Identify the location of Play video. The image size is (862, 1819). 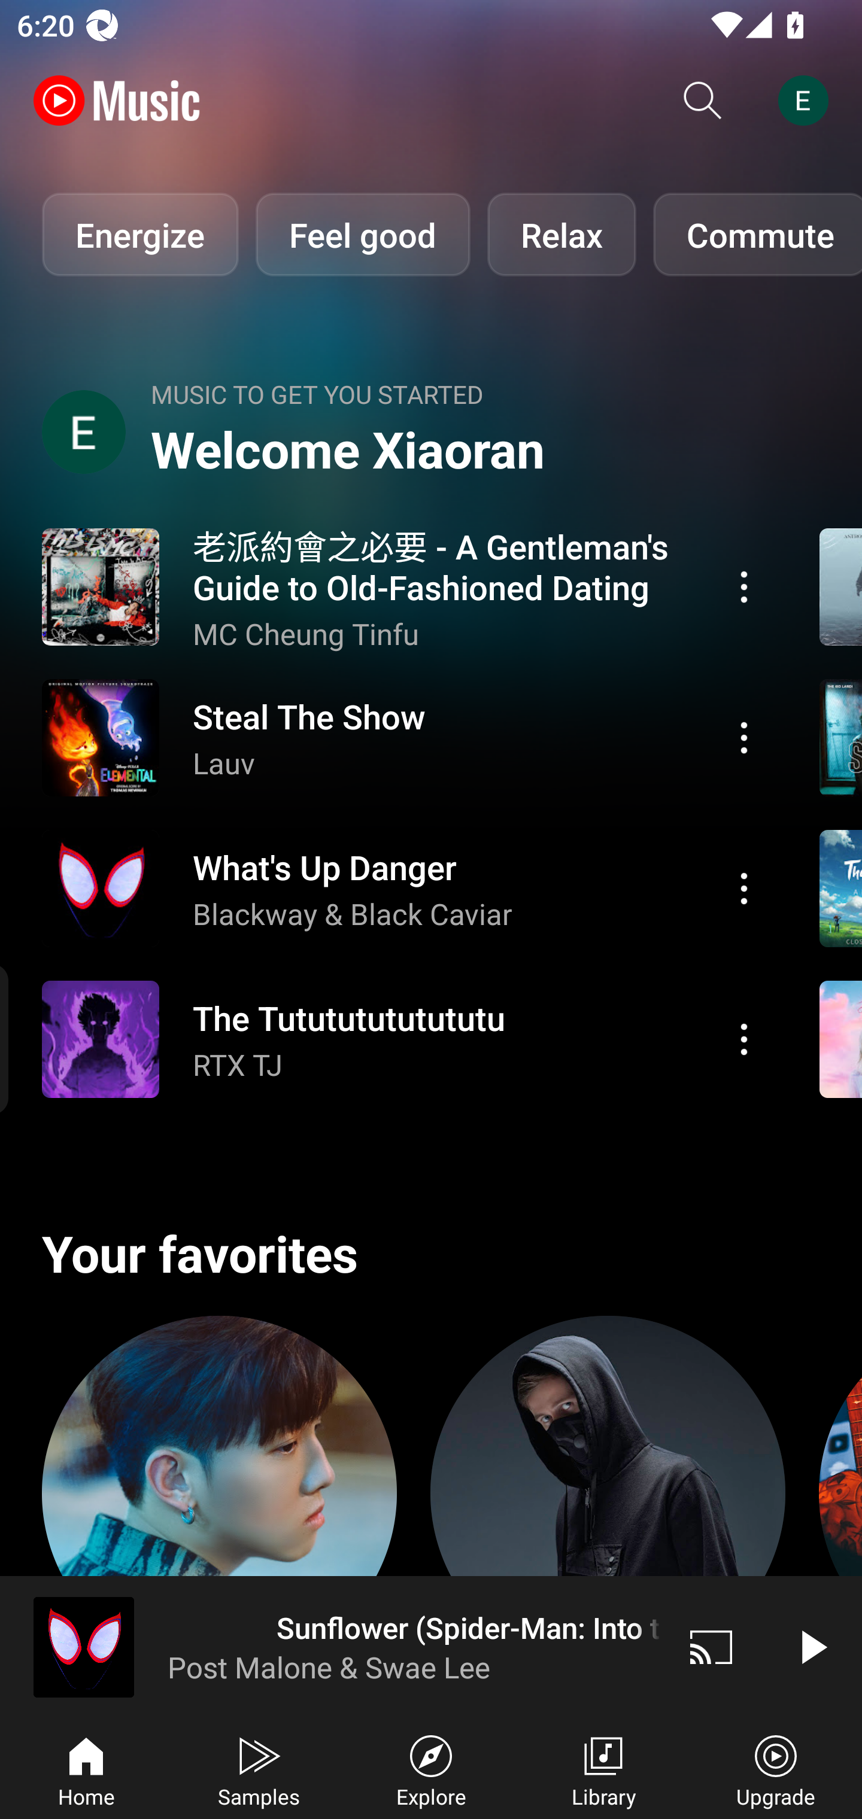
(812, 1647).